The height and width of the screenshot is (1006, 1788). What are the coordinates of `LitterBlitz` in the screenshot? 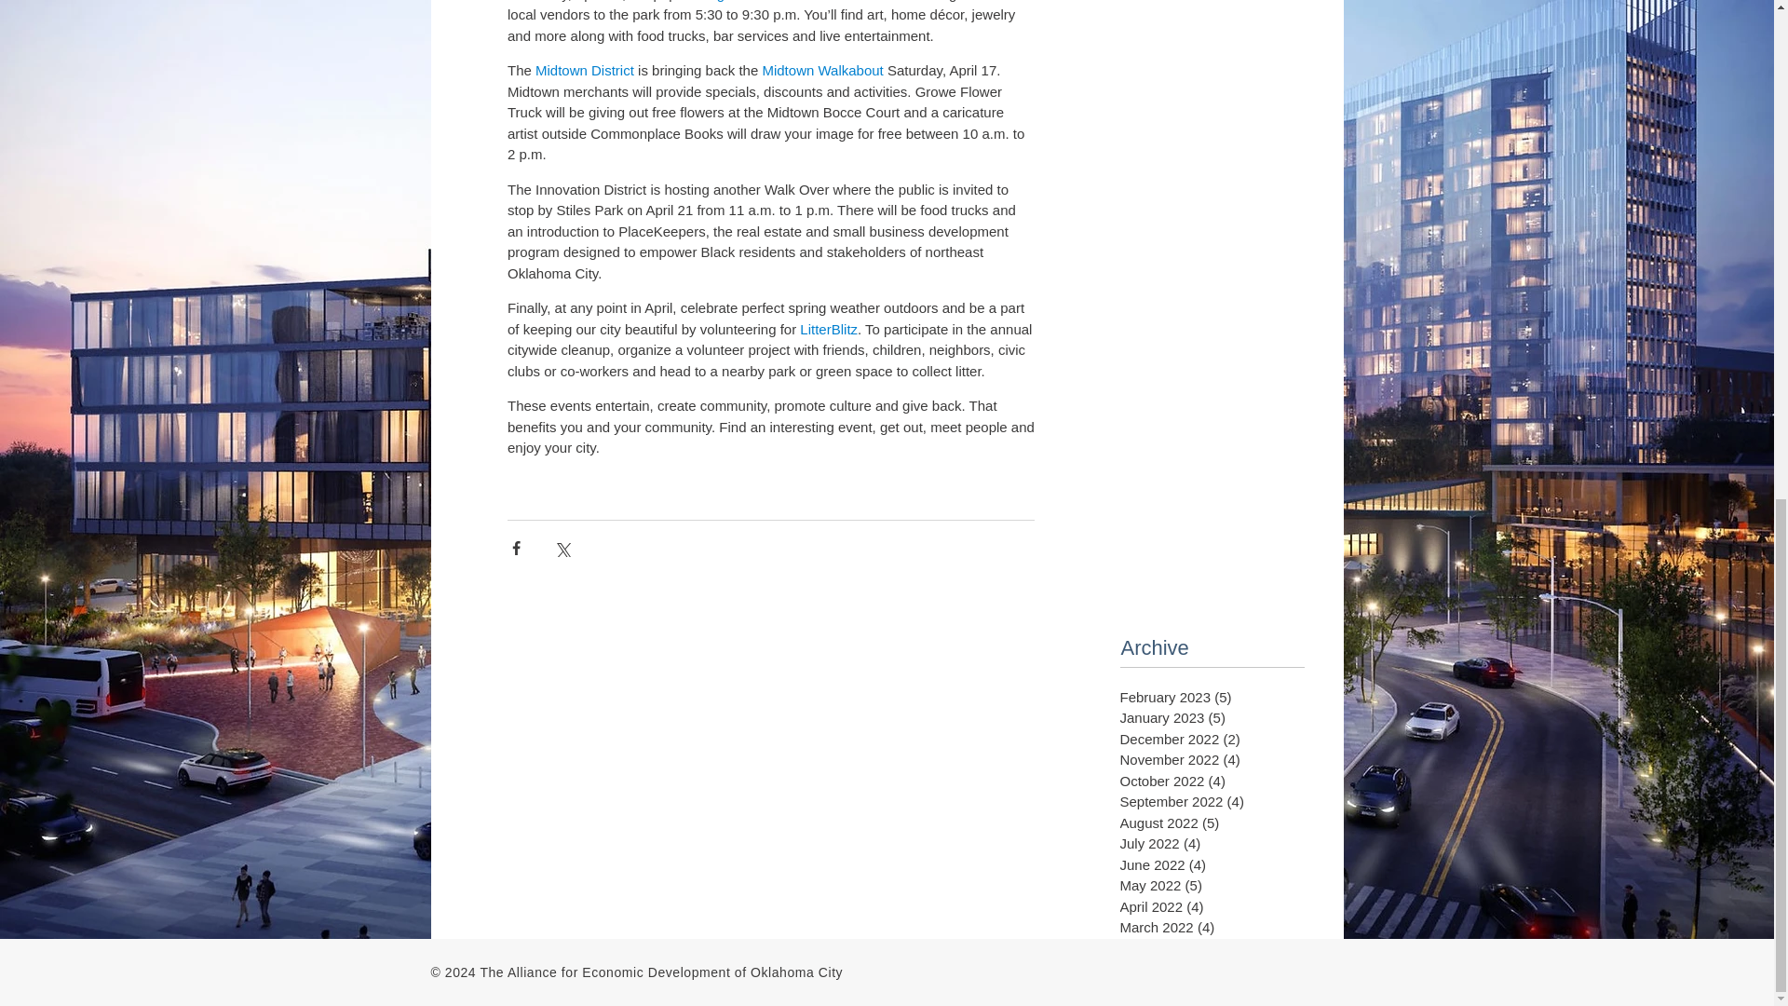 It's located at (829, 328).